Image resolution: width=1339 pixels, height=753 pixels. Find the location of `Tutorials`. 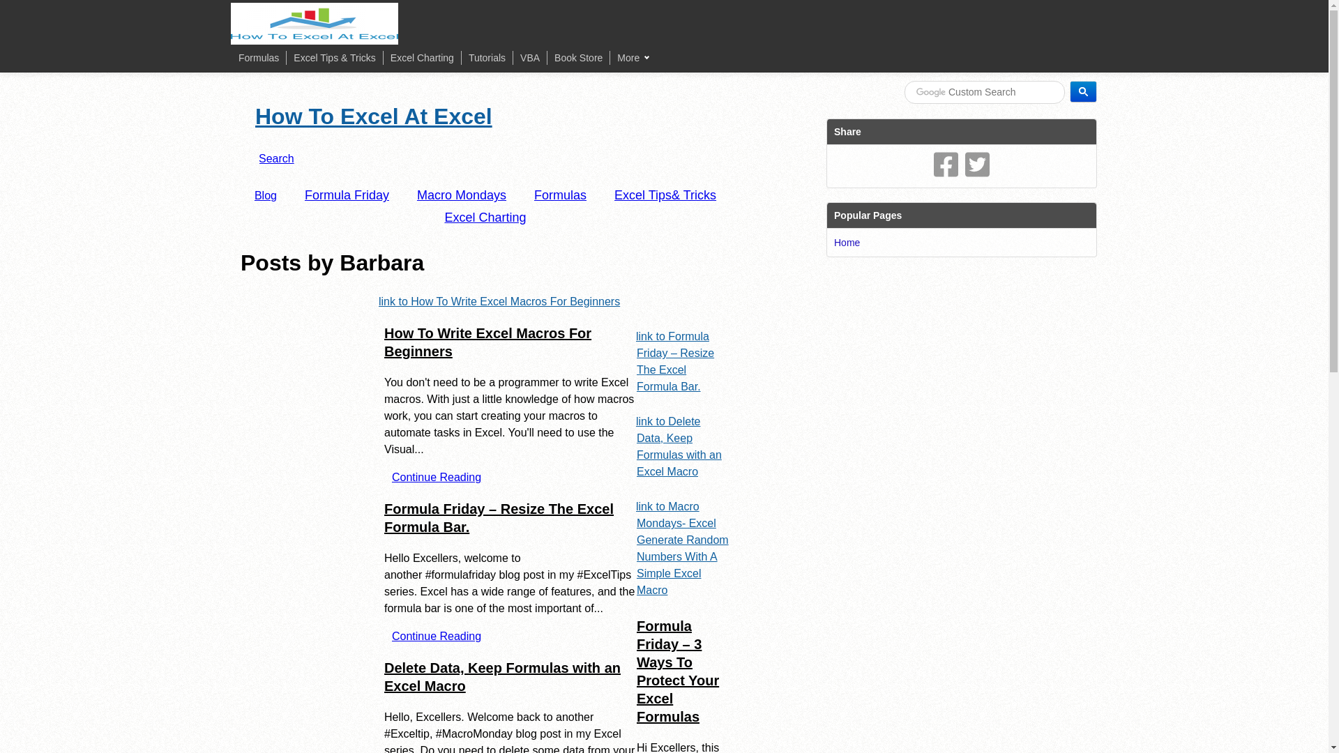

Tutorials is located at coordinates (487, 57).